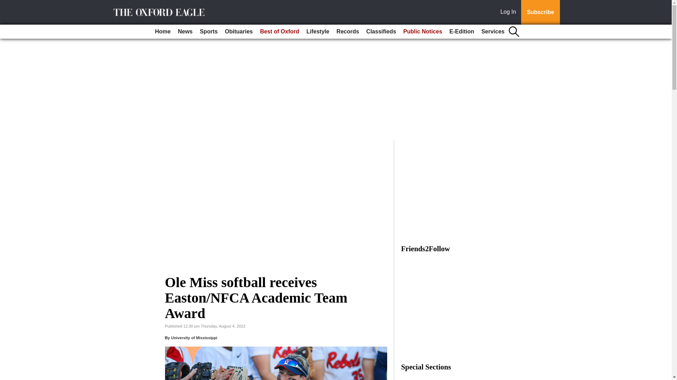 This screenshot has height=380, width=677. What do you see at coordinates (163, 32) in the screenshot?
I see `Home` at bounding box center [163, 32].